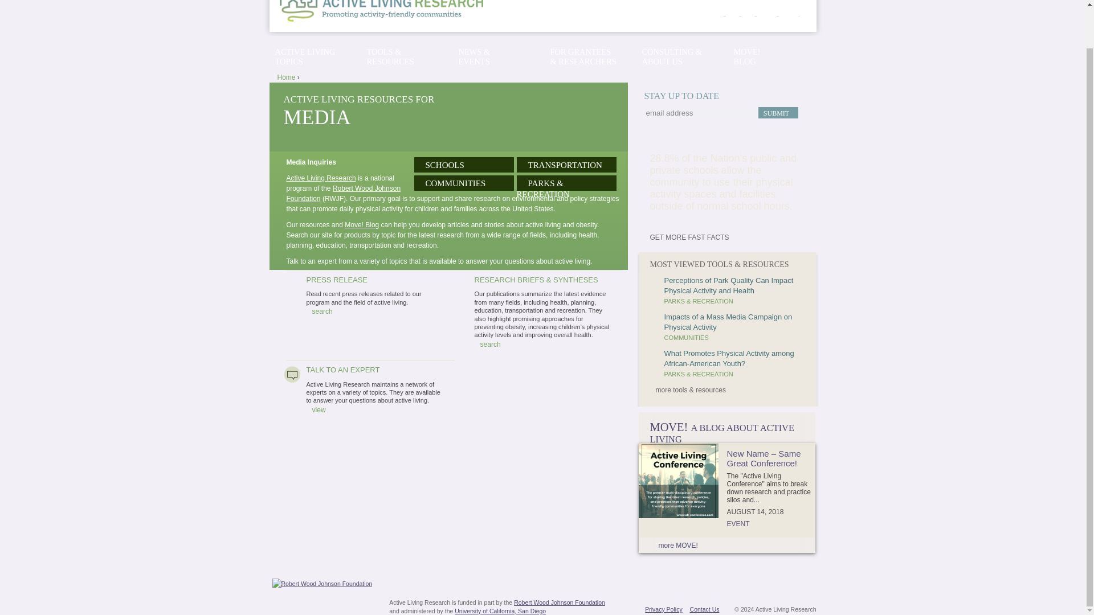 The width and height of the screenshot is (1094, 615). What do you see at coordinates (777, 113) in the screenshot?
I see `Submit` at bounding box center [777, 113].